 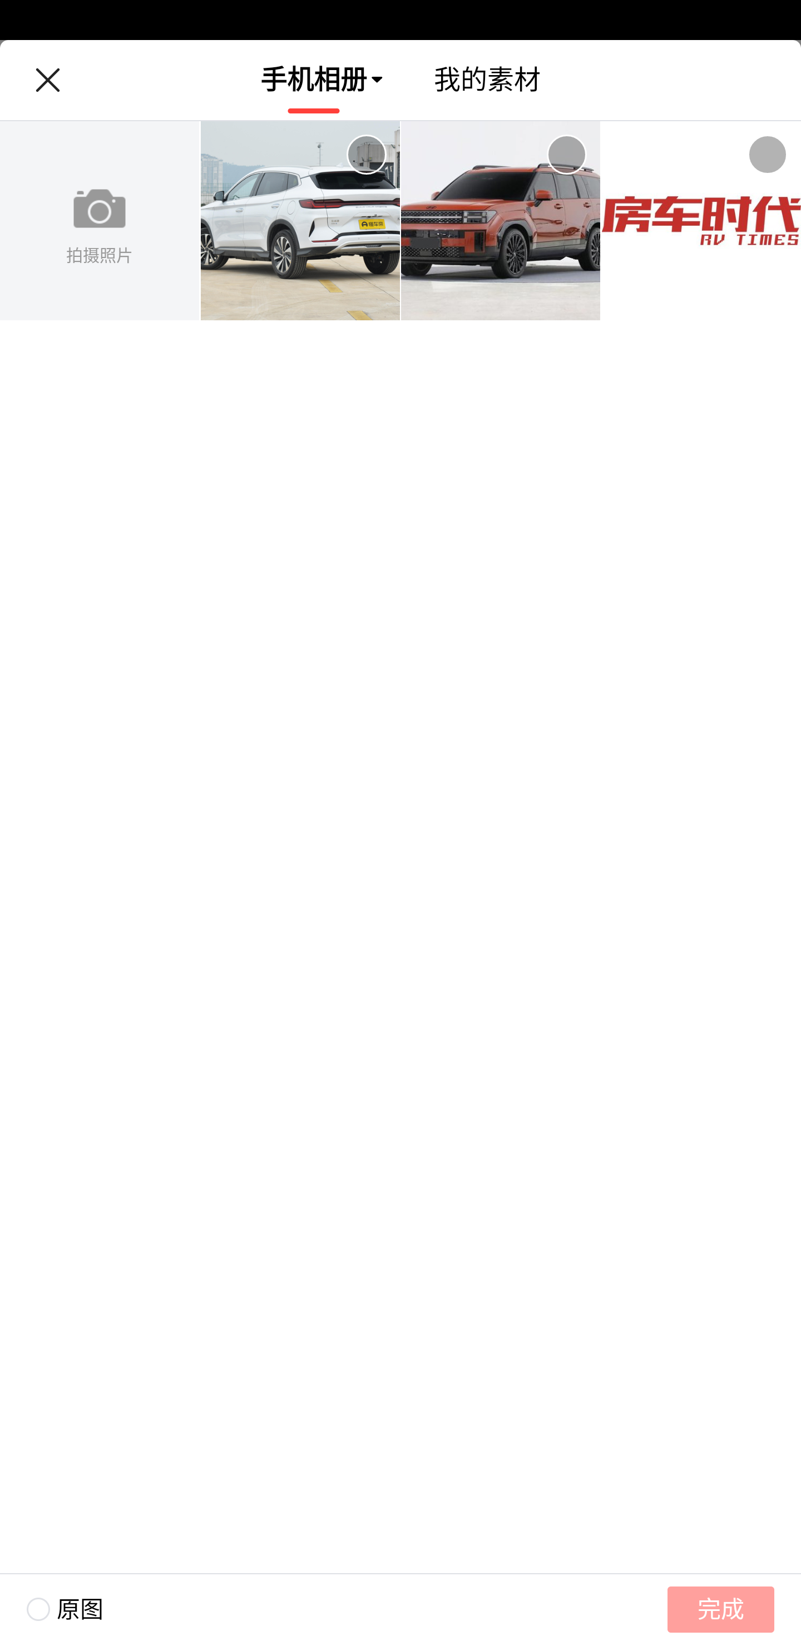 I want to click on 图片1, so click(x=300, y=221).